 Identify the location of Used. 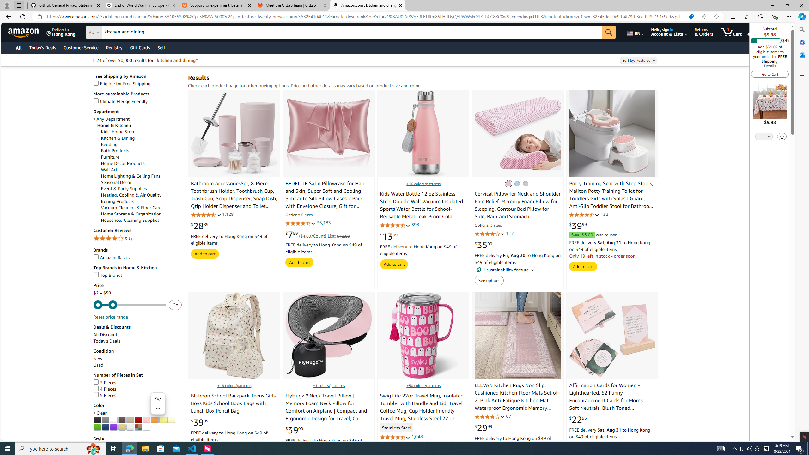
(137, 365).